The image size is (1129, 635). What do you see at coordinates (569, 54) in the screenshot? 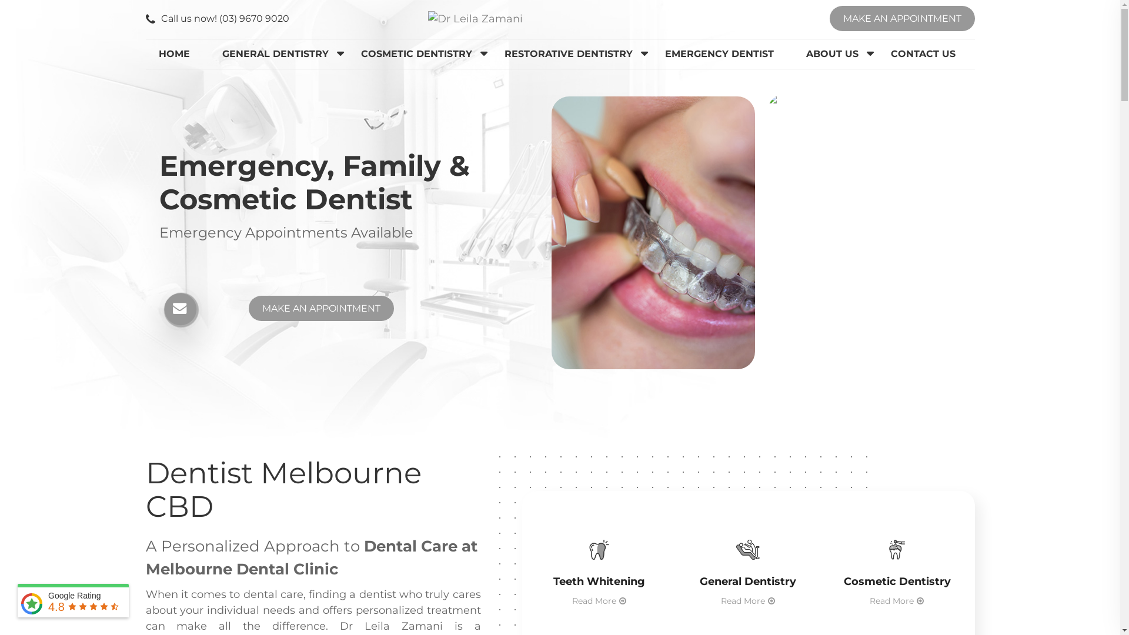
I see `RESTORATIVE DENTISTRY` at bounding box center [569, 54].